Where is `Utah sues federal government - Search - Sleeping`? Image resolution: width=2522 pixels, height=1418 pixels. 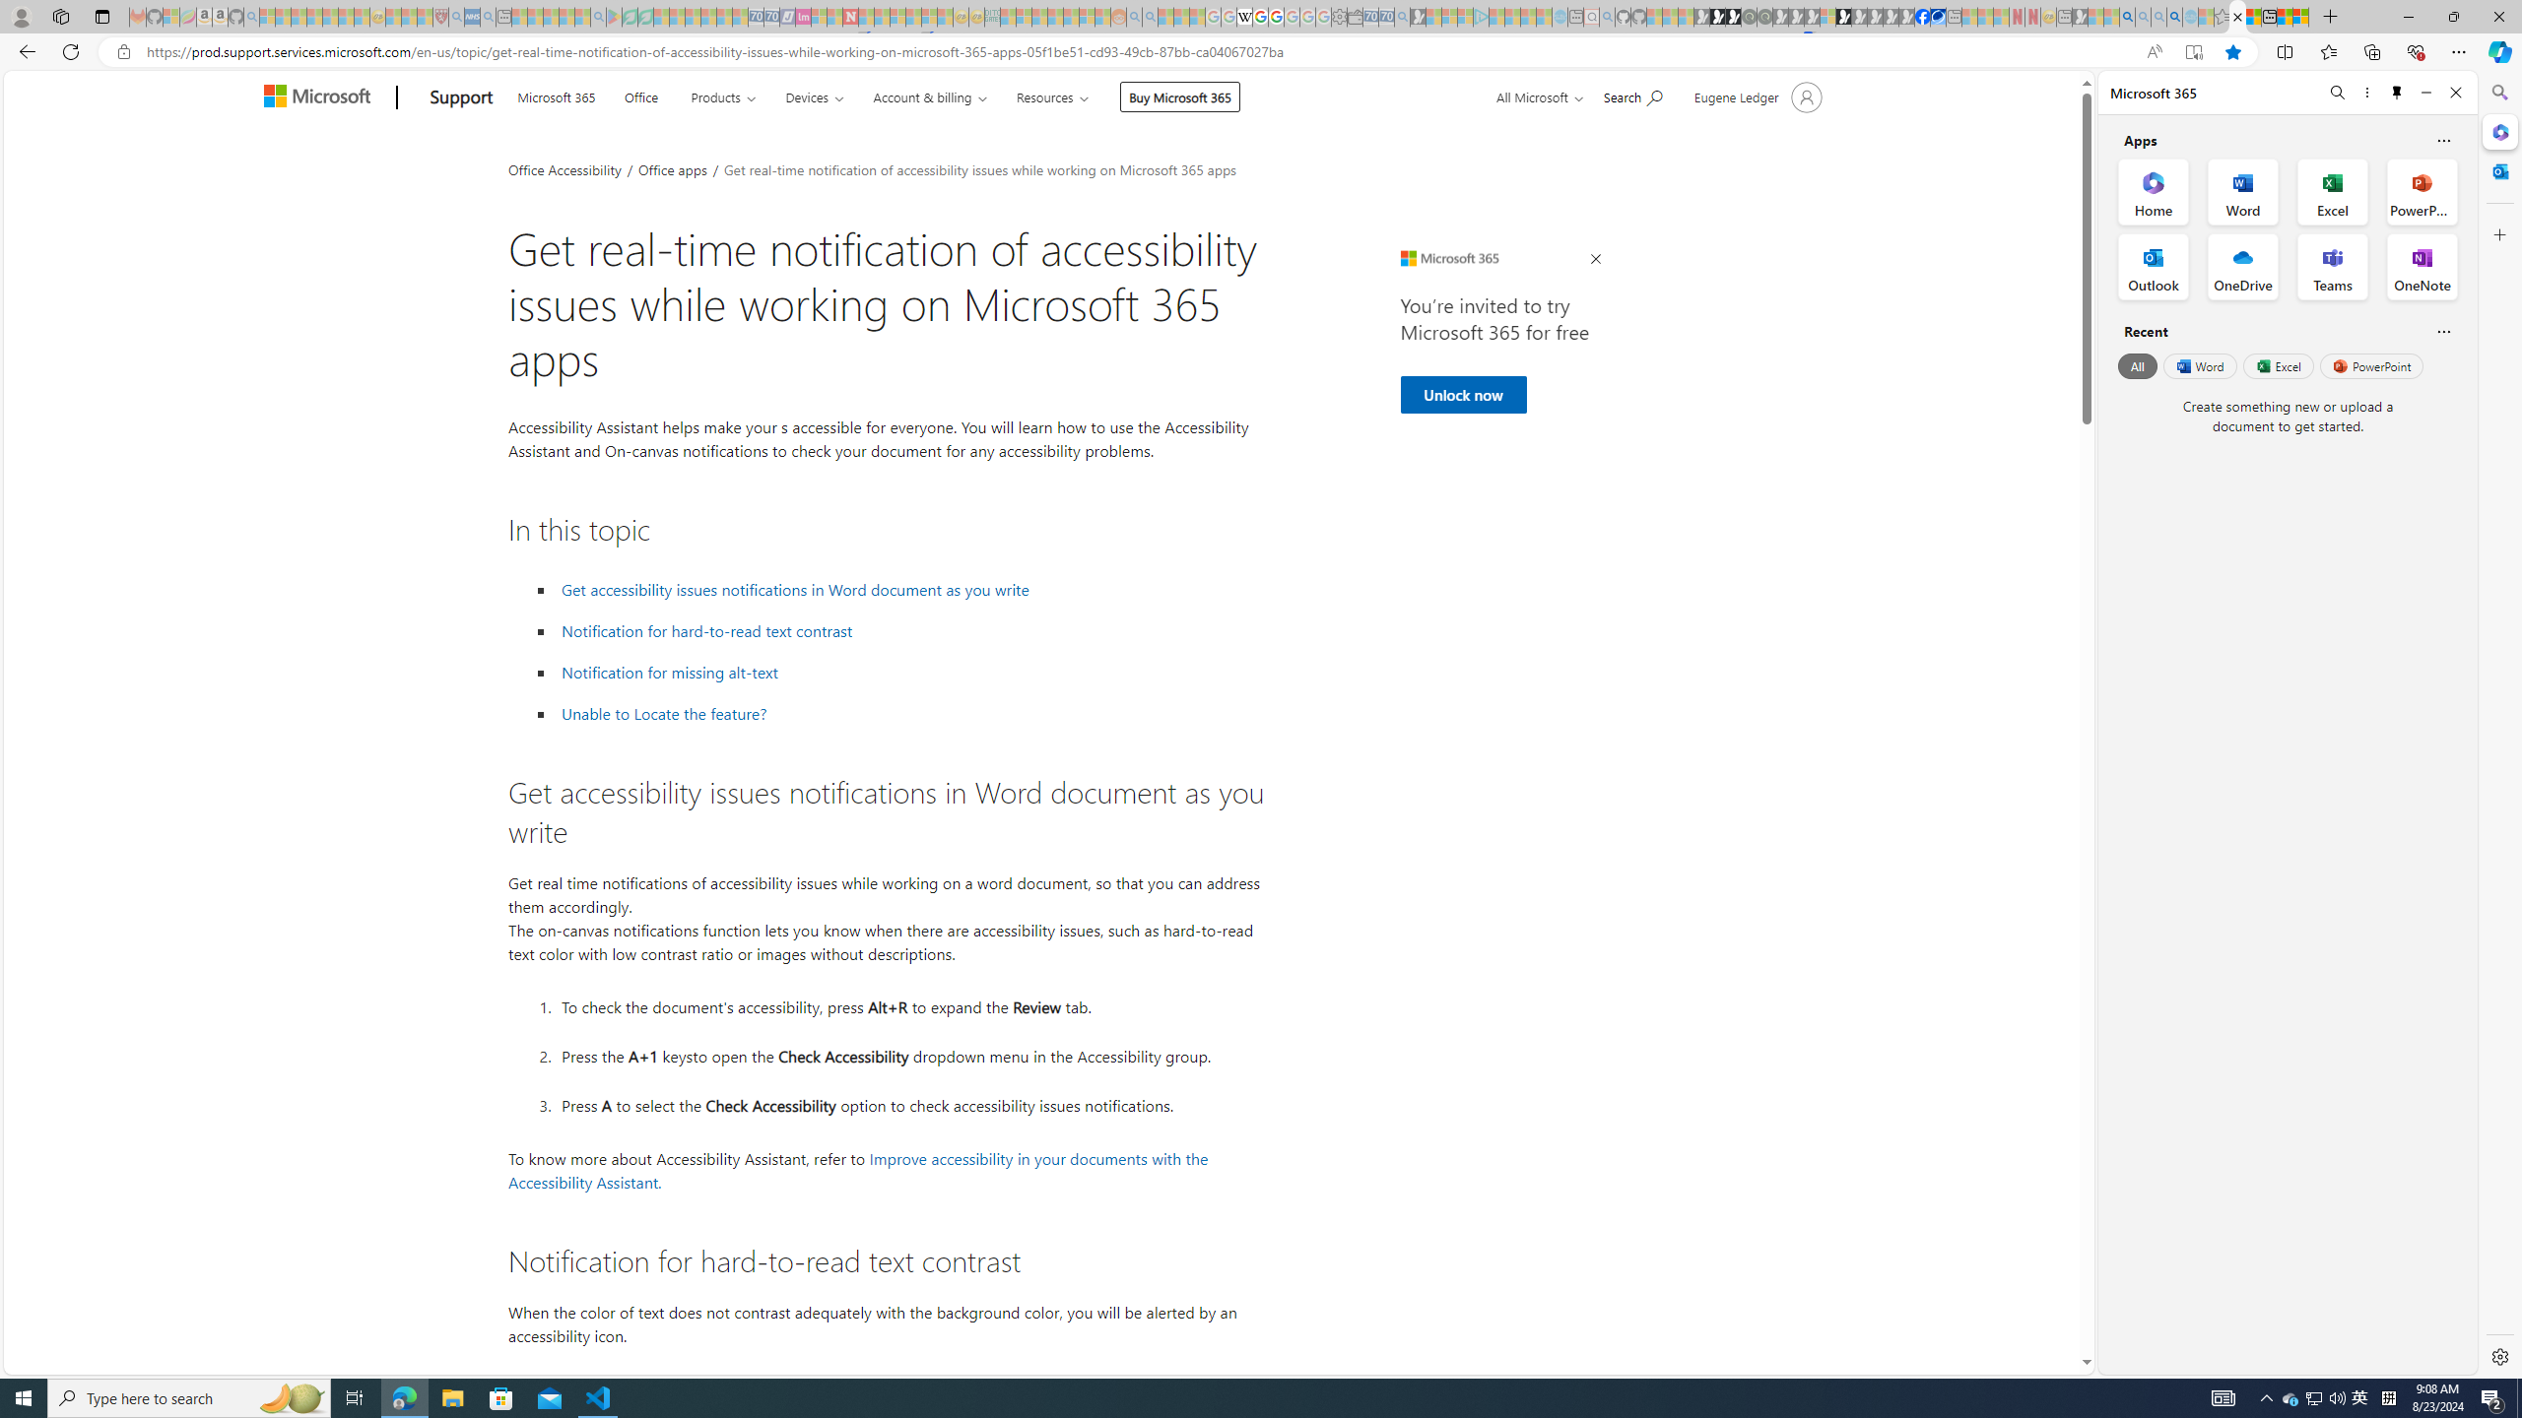
Utah sues federal government - Search - Sleeping is located at coordinates (1150, 17).